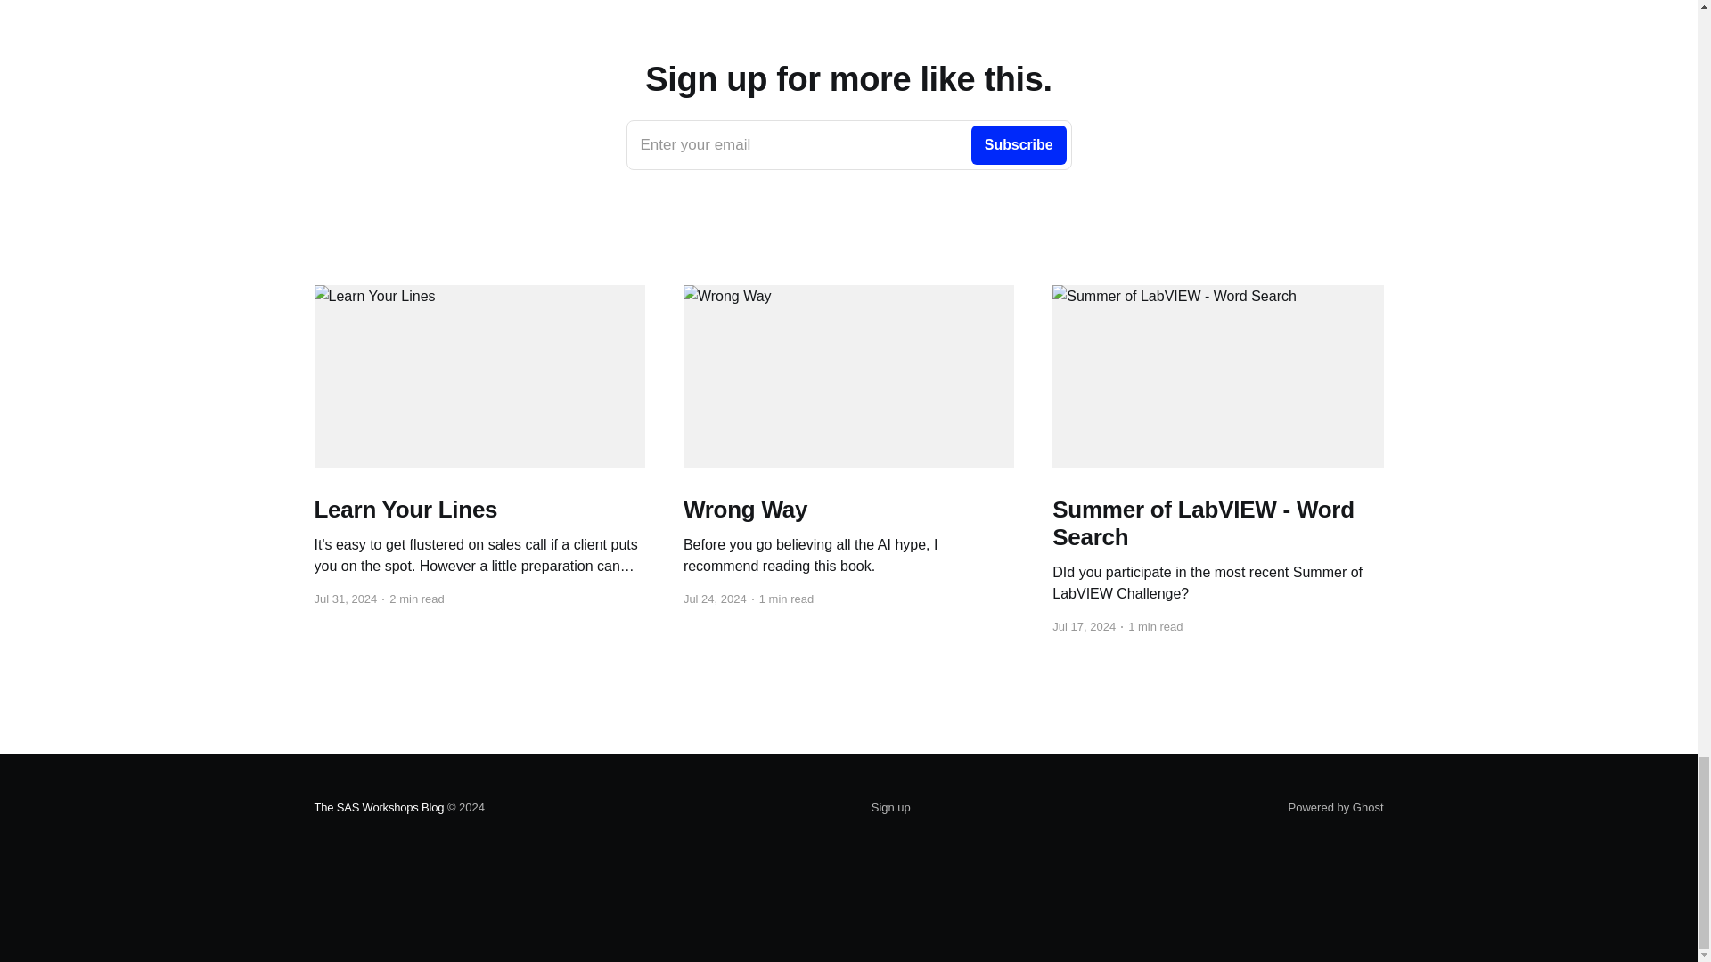 The width and height of the screenshot is (1711, 962). I want to click on Learn Your Lines, so click(479, 510).